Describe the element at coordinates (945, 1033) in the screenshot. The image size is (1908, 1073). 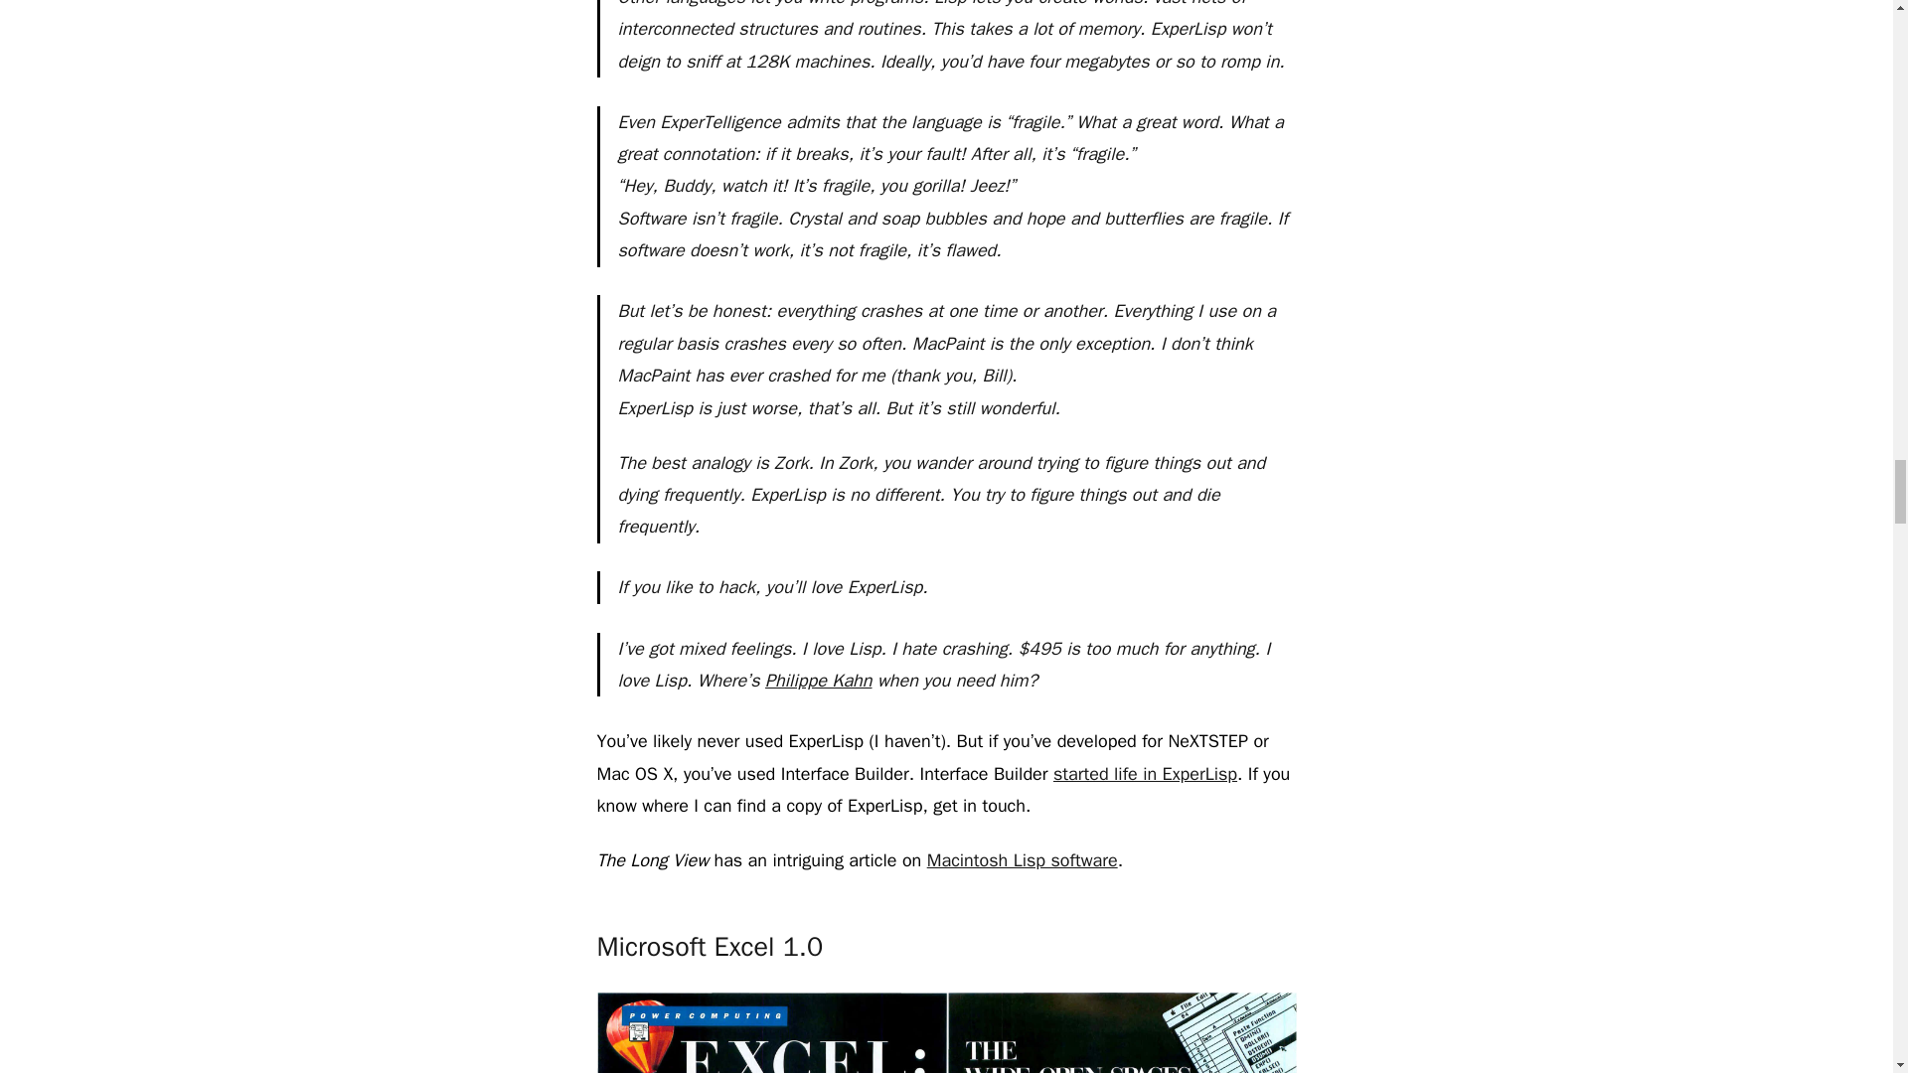
I see `Excel: The Wide Open Spaces` at that location.